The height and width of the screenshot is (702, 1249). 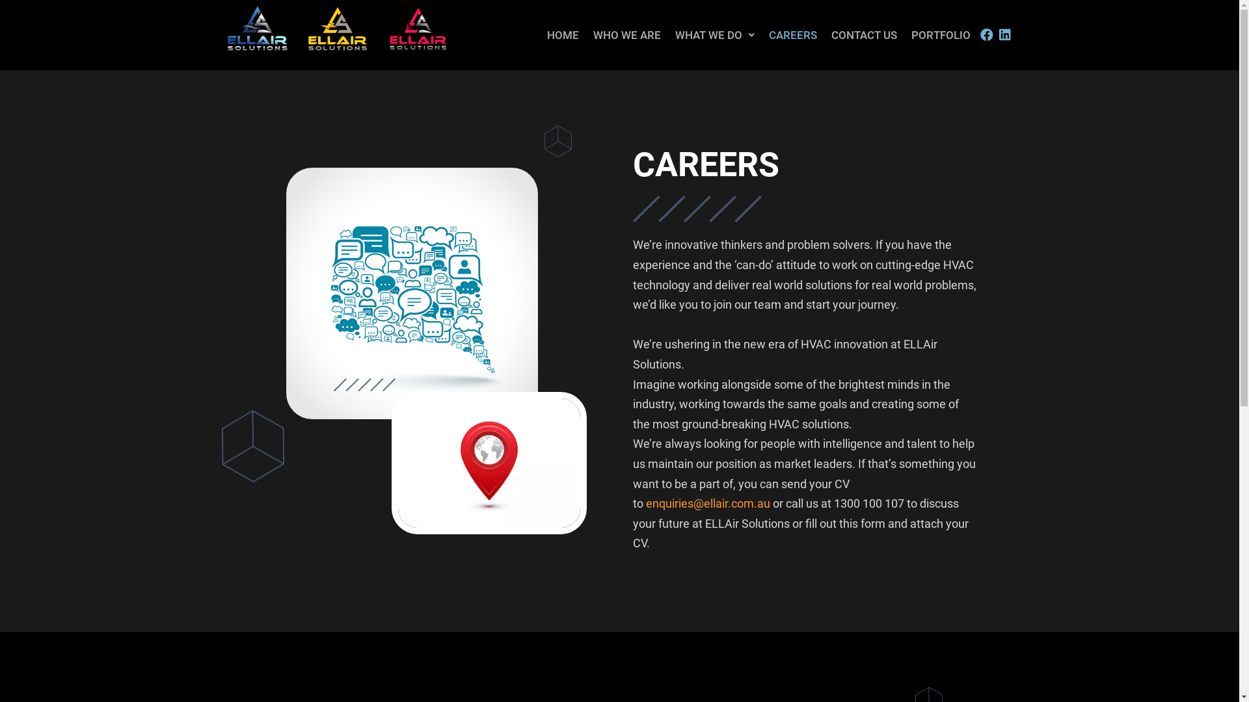 I want to click on Untitled, so click(x=338, y=29).